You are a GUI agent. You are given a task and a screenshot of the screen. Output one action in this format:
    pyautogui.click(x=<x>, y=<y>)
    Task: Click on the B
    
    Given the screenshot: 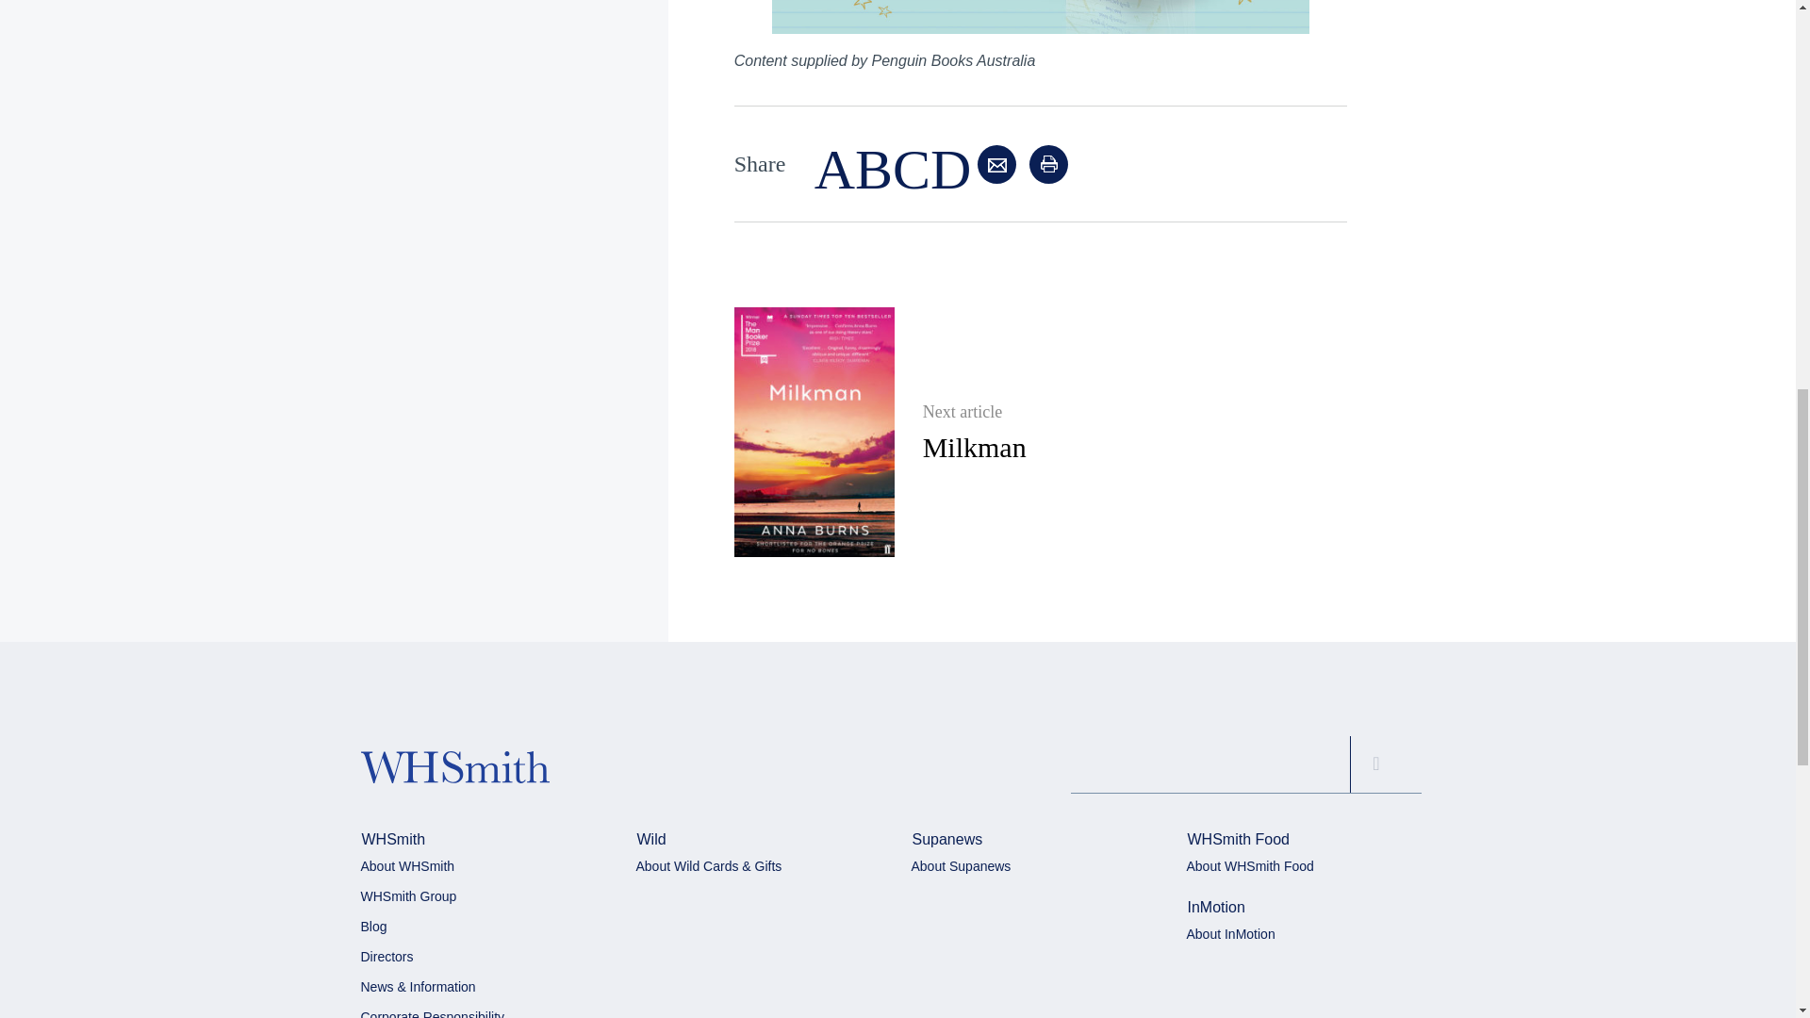 What is the action you would take?
    pyautogui.click(x=873, y=183)
    